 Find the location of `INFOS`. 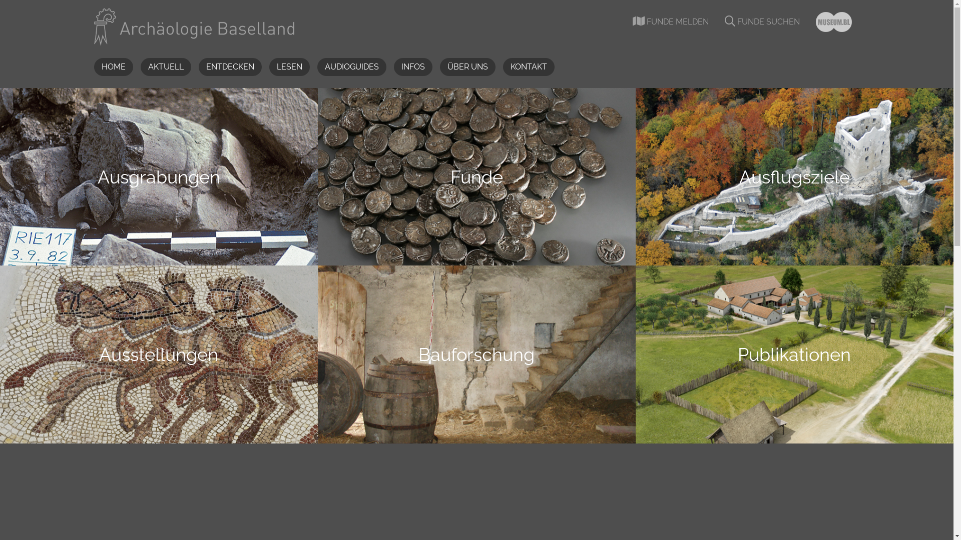

INFOS is located at coordinates (412, 67).